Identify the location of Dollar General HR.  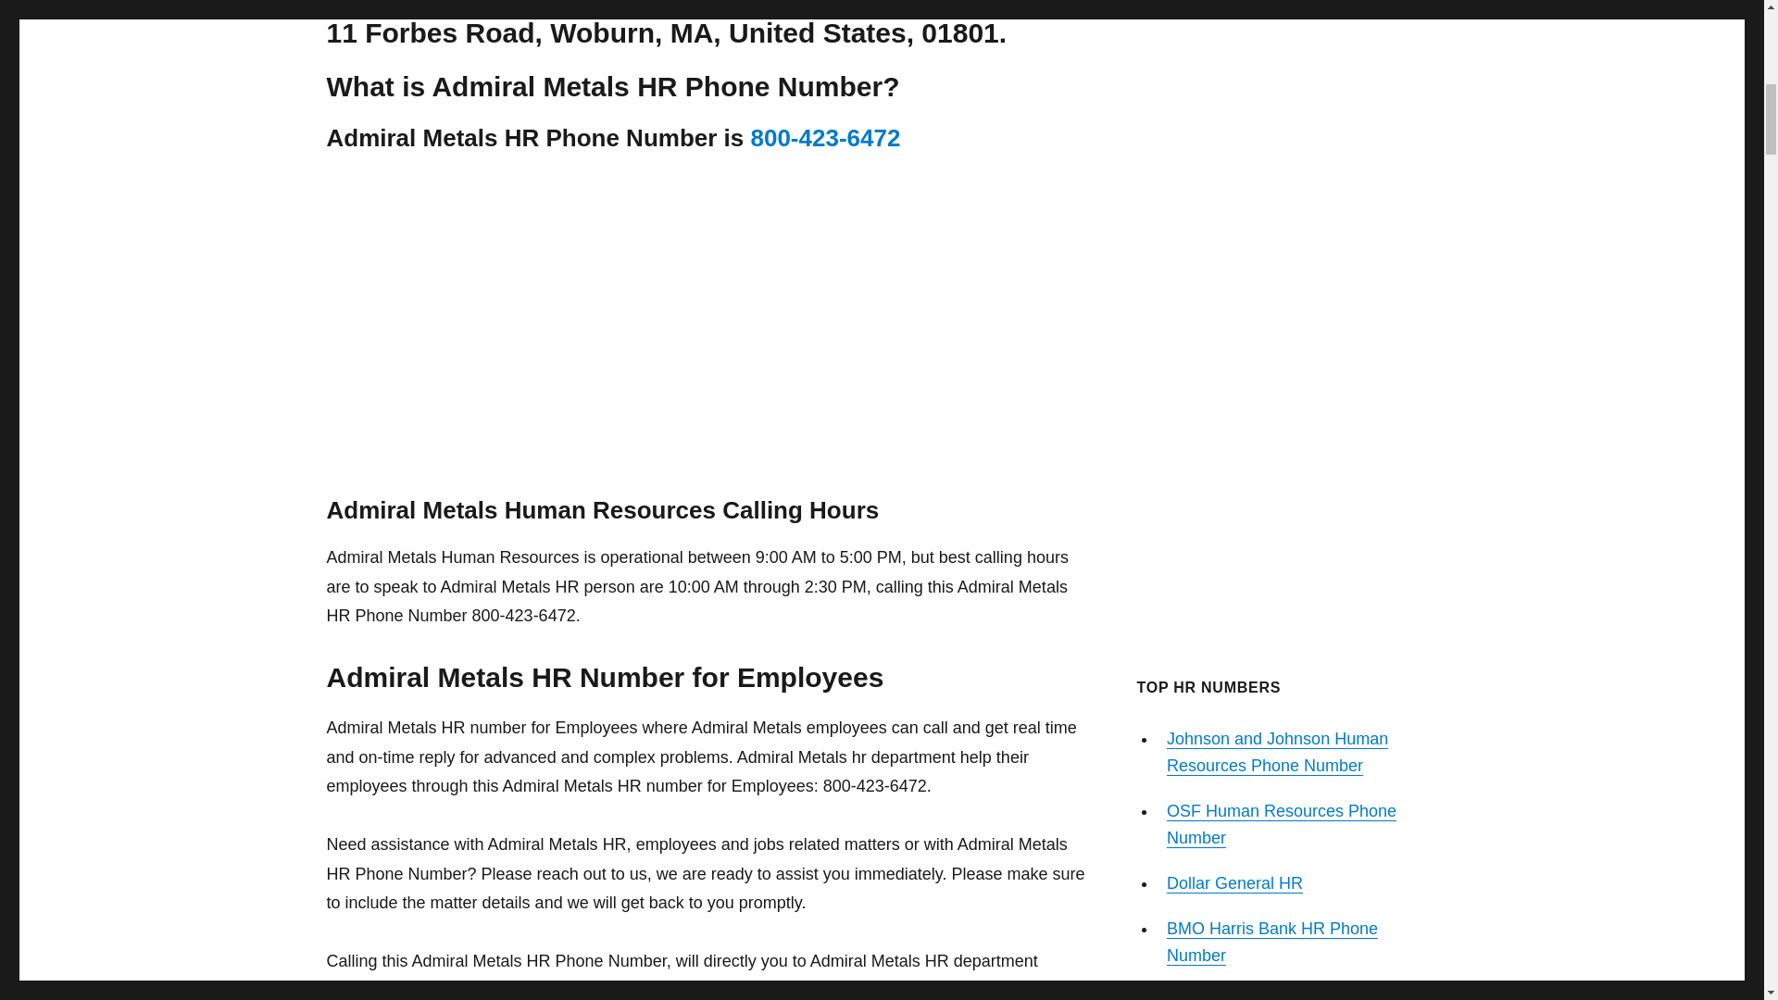
(1234, 883).